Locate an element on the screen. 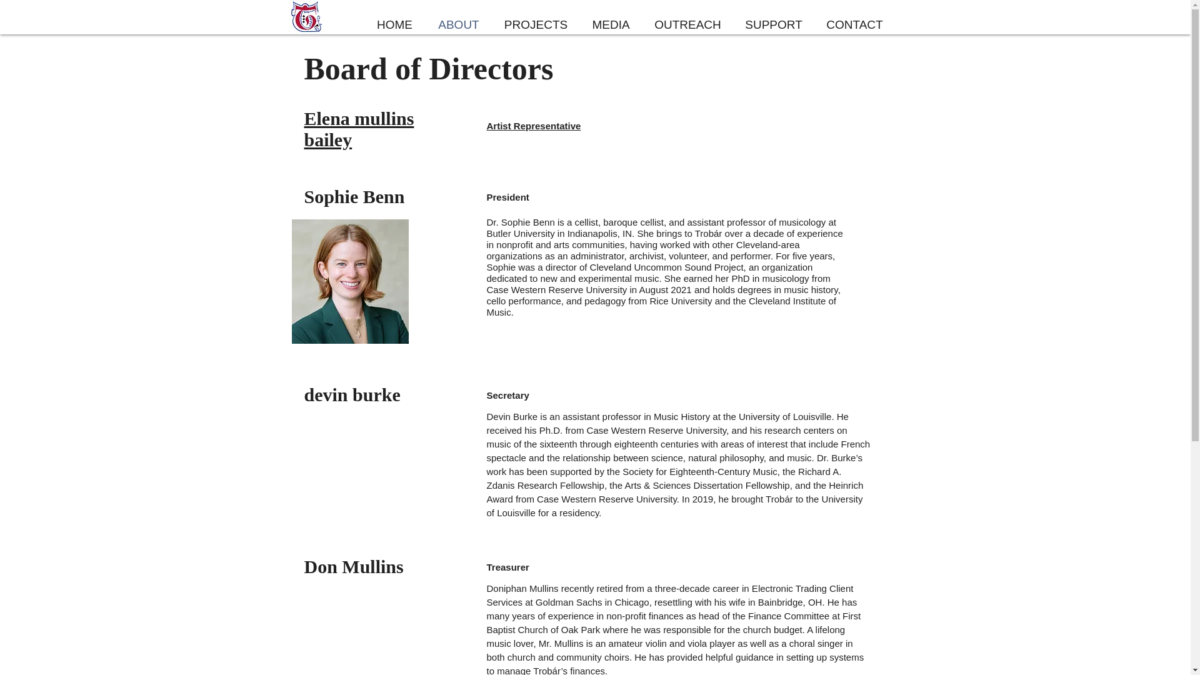 This screenshot has width=1200, height=675. Artist Representative is located at coordinates (533, 126).